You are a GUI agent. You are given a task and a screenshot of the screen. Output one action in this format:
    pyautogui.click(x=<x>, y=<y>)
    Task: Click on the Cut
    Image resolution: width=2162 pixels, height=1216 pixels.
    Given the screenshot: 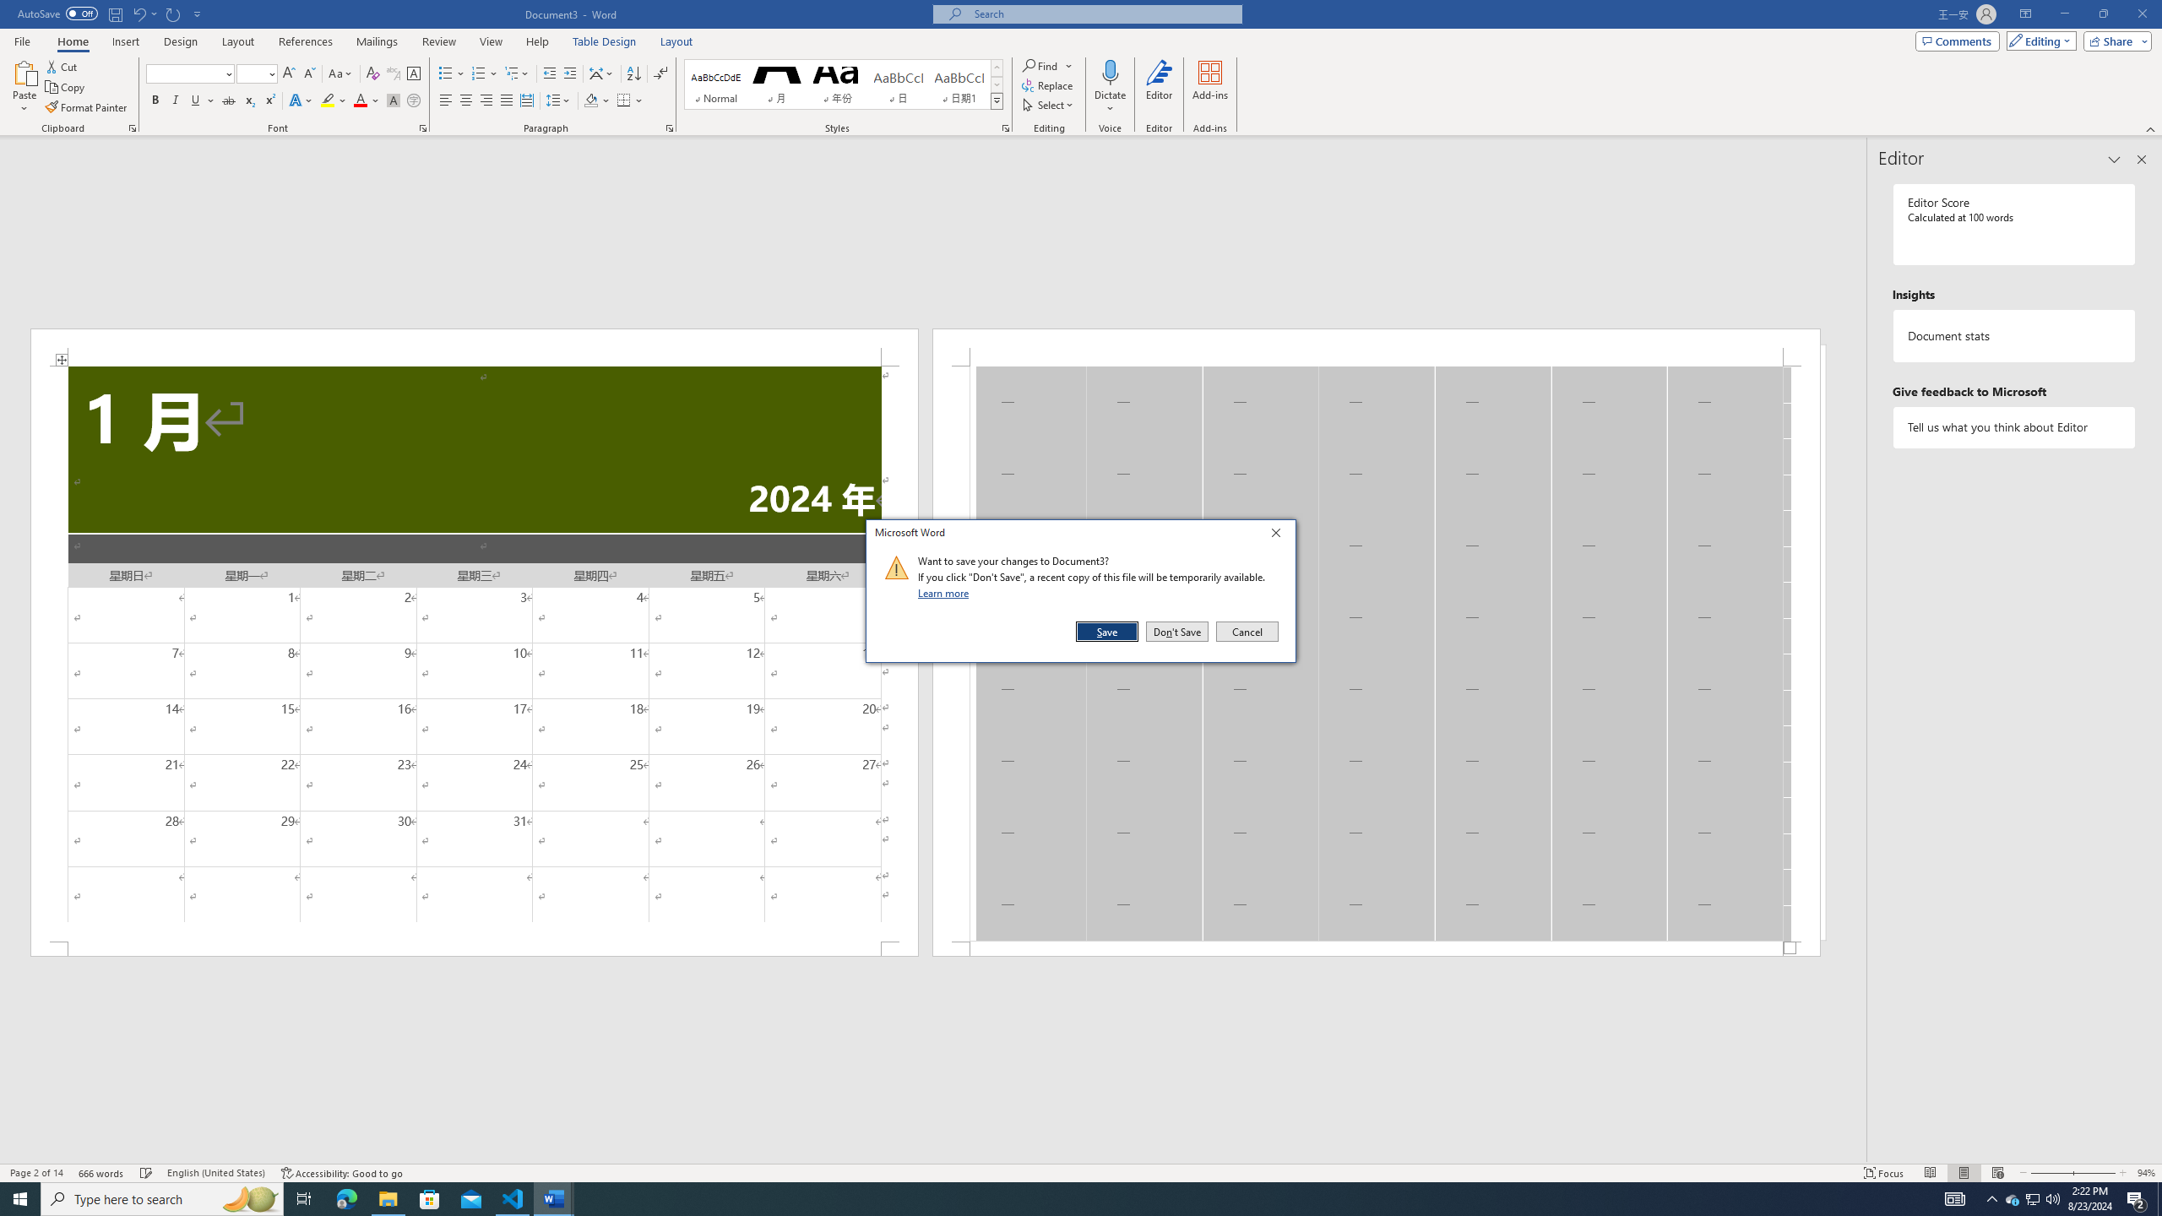 What is the action you would take?
    pyautogui.click(x=62, y=66)
    